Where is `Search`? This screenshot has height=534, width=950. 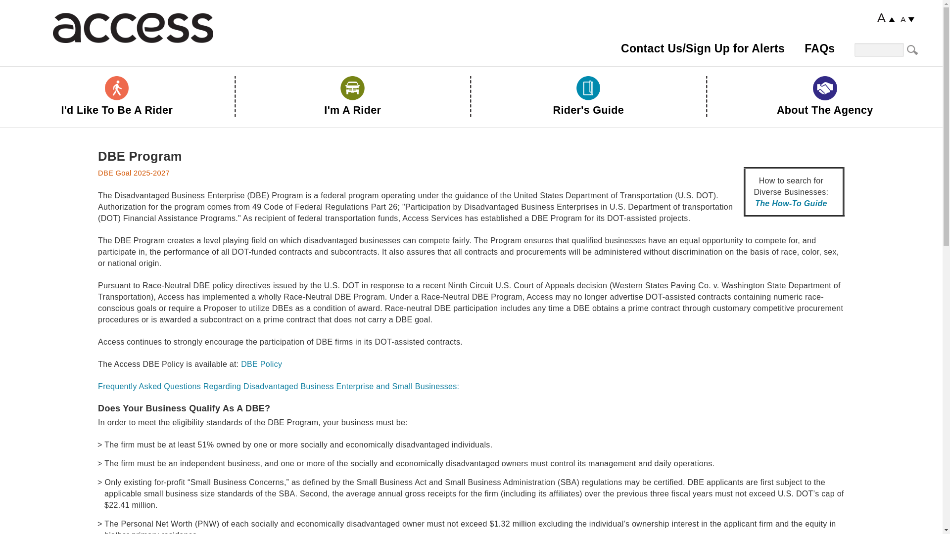 Search is located at coordinates (913, 50).